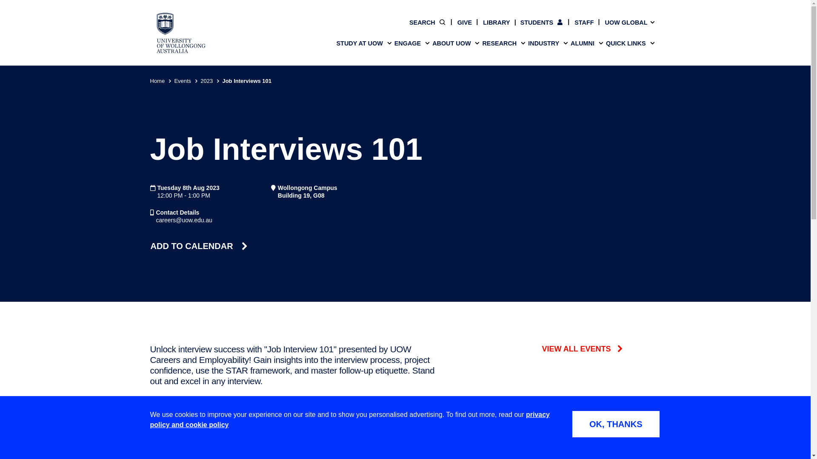  I want to click on MOVING TO WOLLONGONG, so click(469, 15).